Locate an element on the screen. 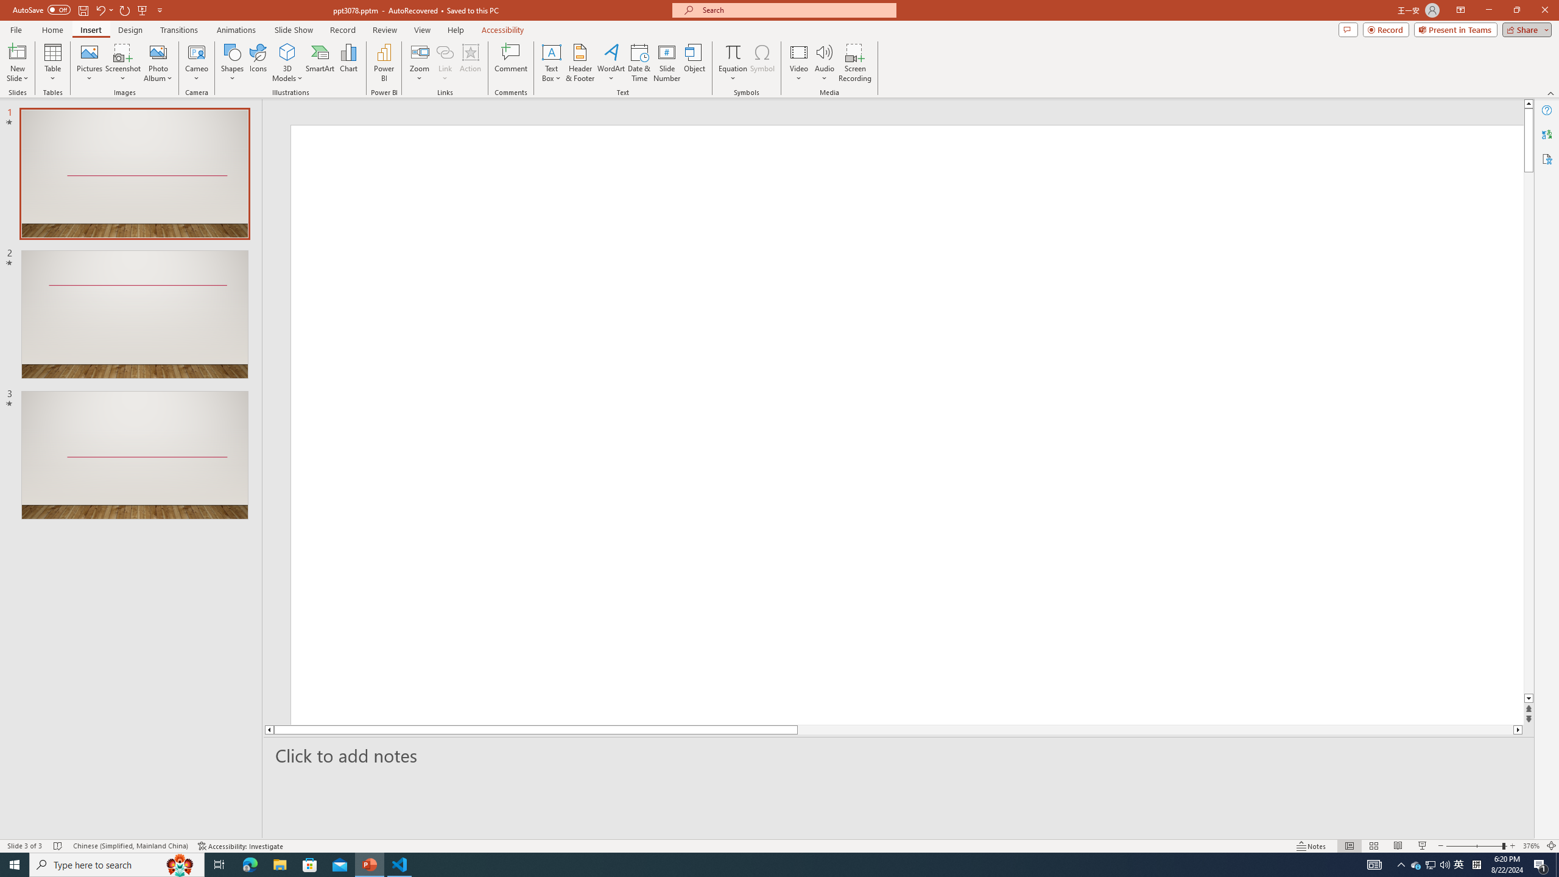 This screenshot has width=1559, height=877. Object... is located at coordinates (695, 63).